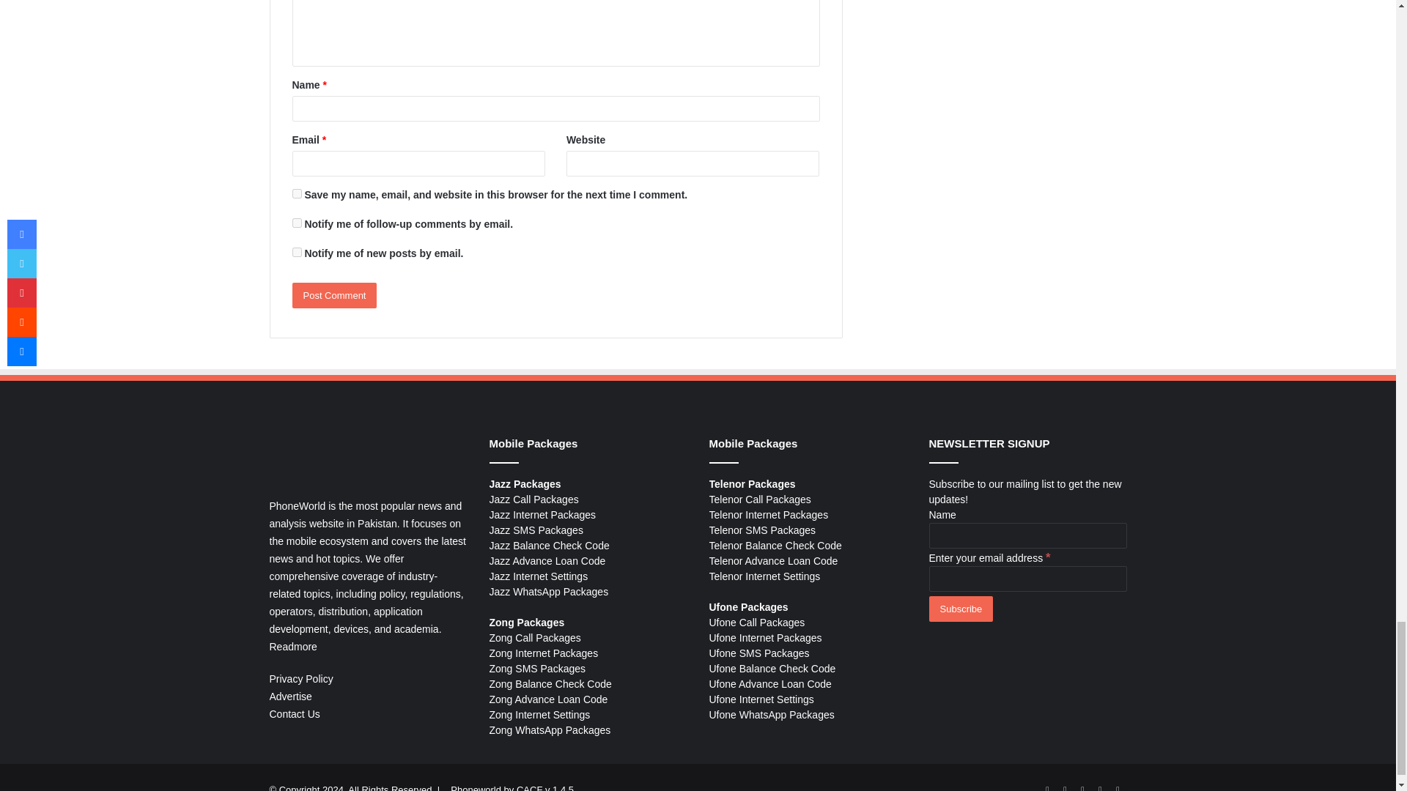  What do you see at coordinates (296, 252) in the screenshot?
I see `subscribe` at bounding box center [296, 252].